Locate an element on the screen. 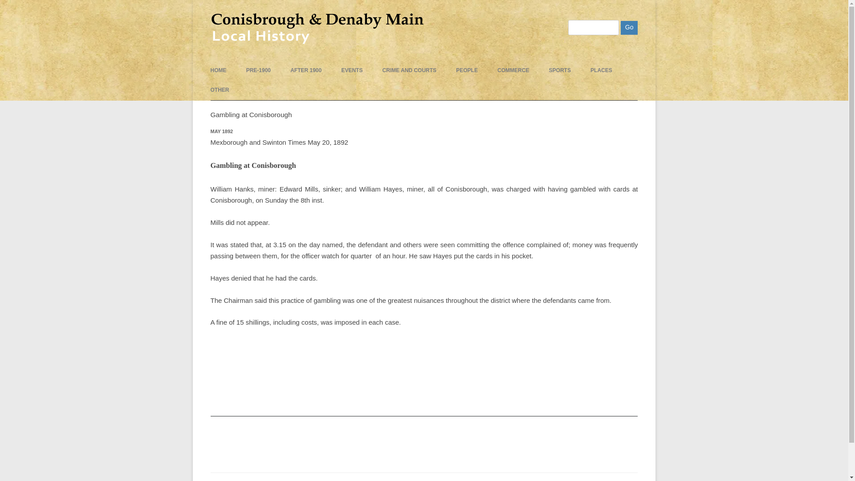 The width and height of the screenshot is (855, 481). PLACES is located at coordinates (601, 70).